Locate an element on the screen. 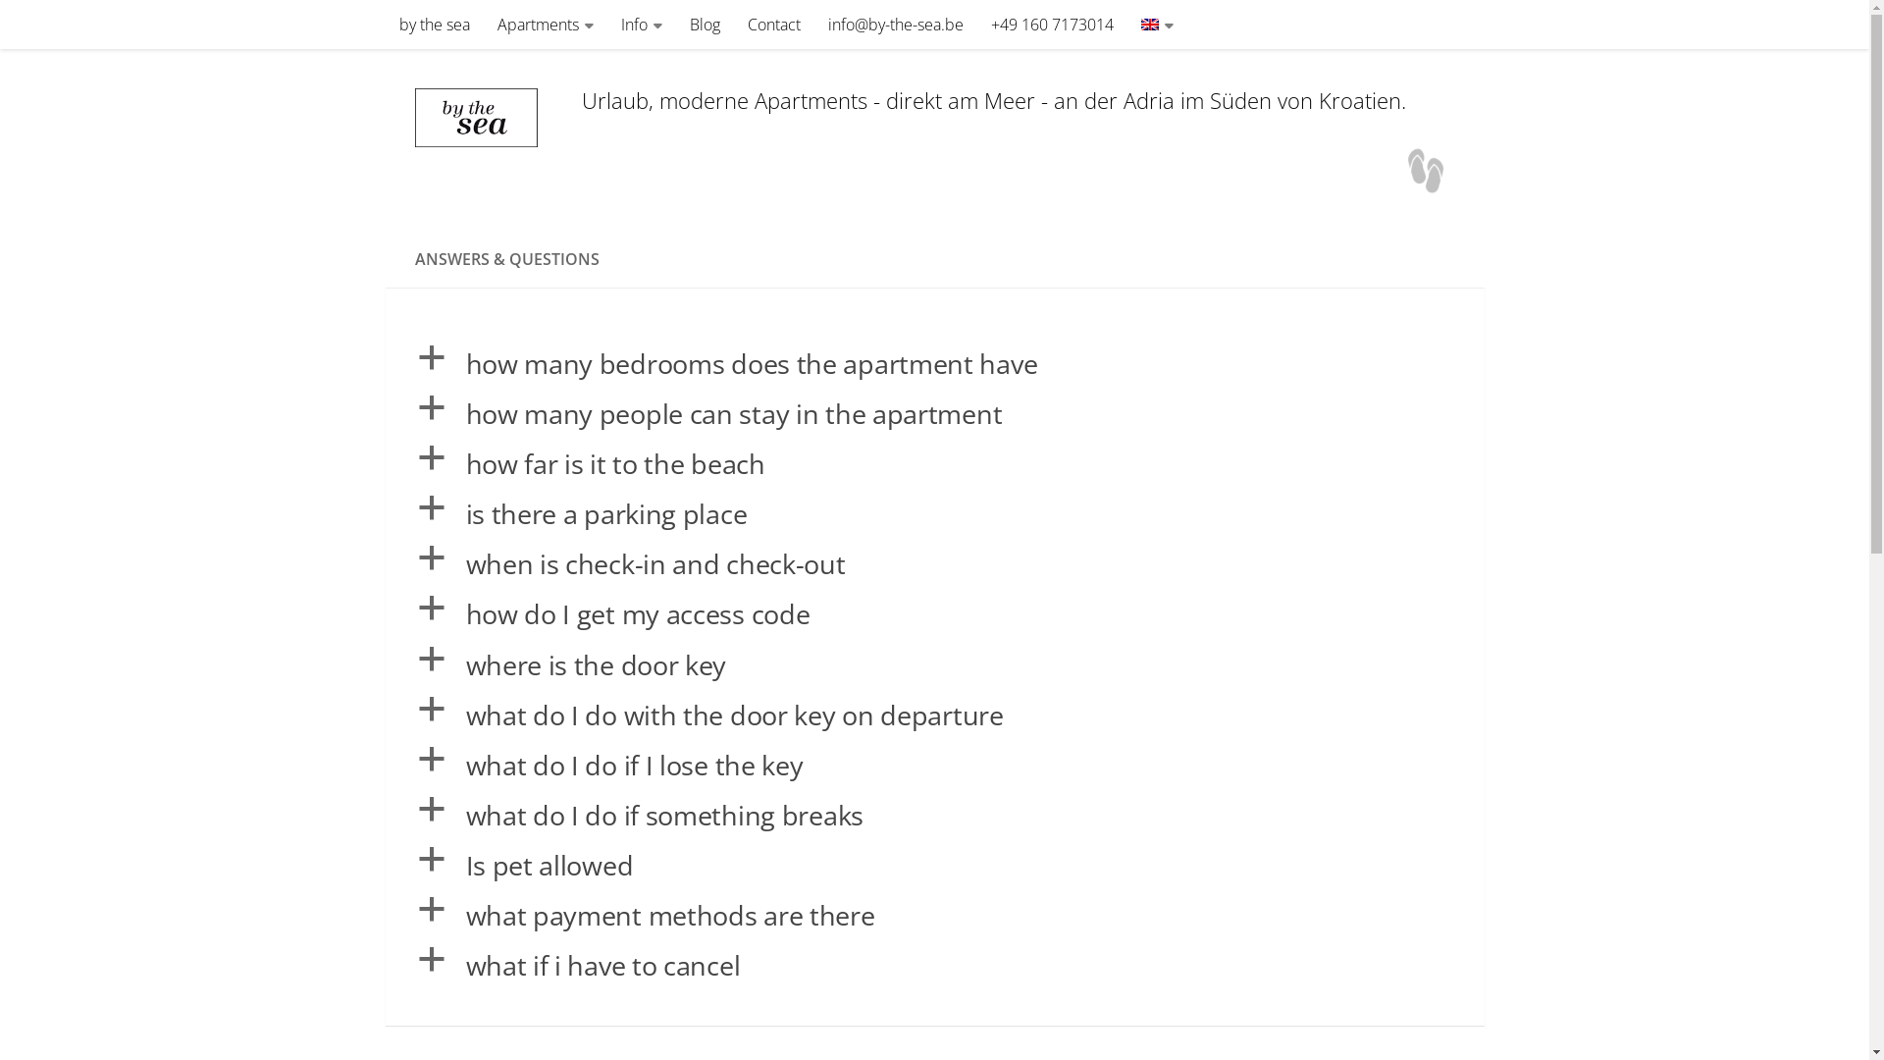  a
how far is it to the beach is located at coordinates (934, 463).